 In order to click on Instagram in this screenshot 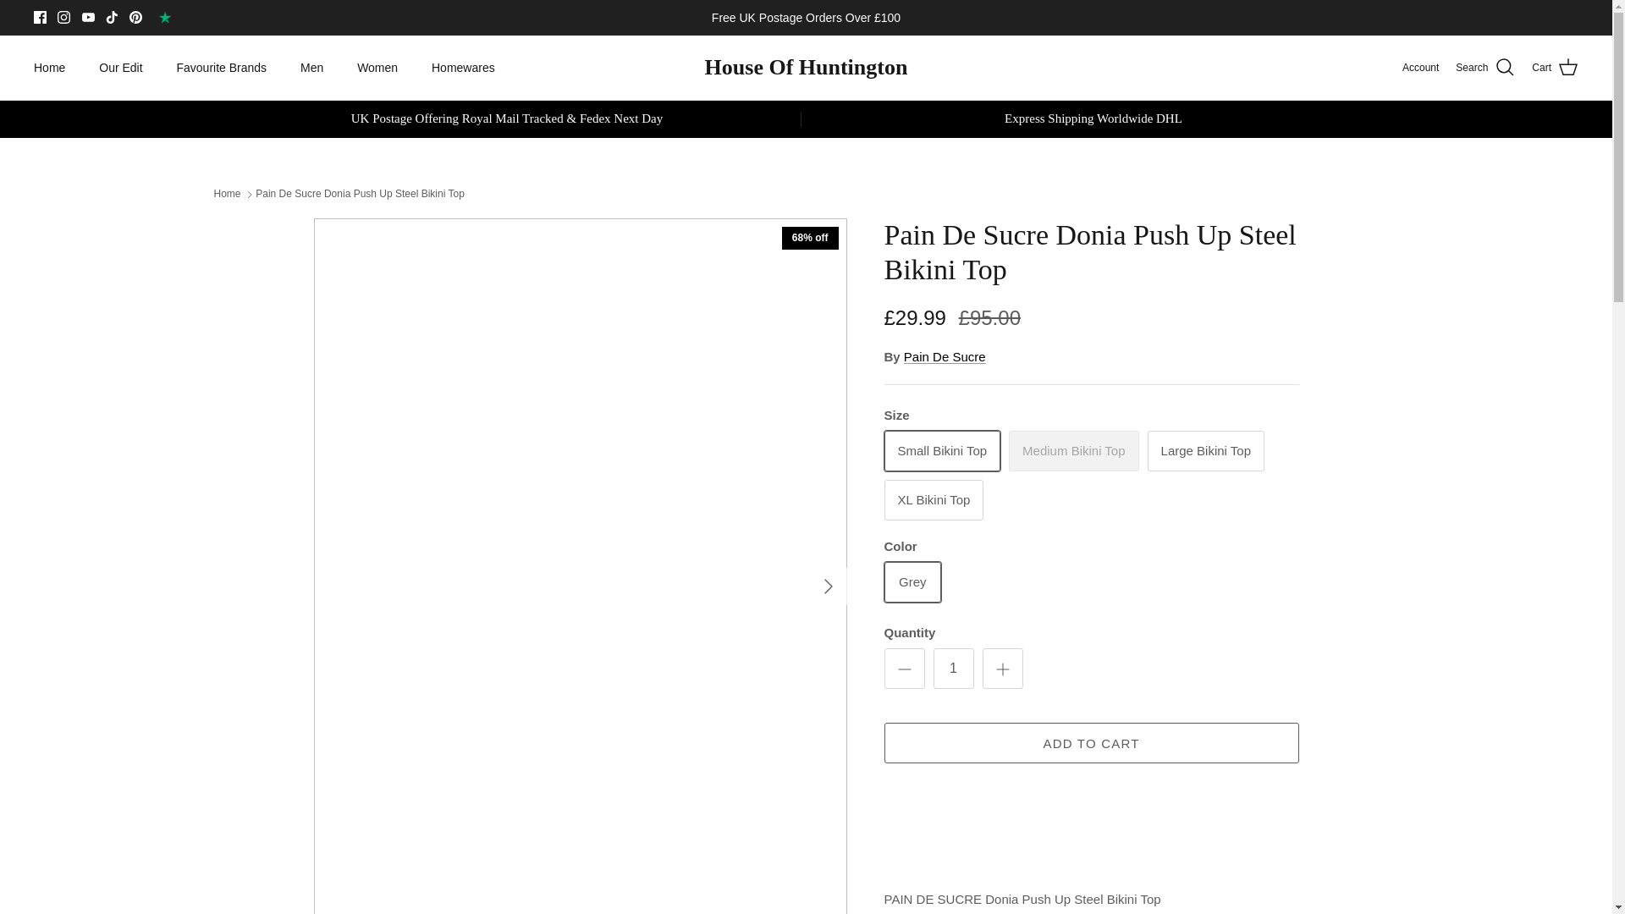, I will do `click(63, 17)`.